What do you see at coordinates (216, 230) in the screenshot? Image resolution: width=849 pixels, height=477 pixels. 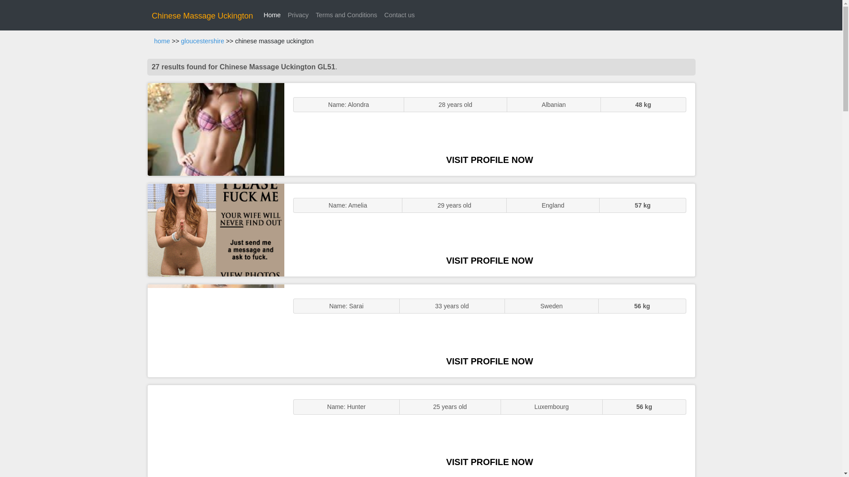 I see `GFE` at bounding box center [216, 230].